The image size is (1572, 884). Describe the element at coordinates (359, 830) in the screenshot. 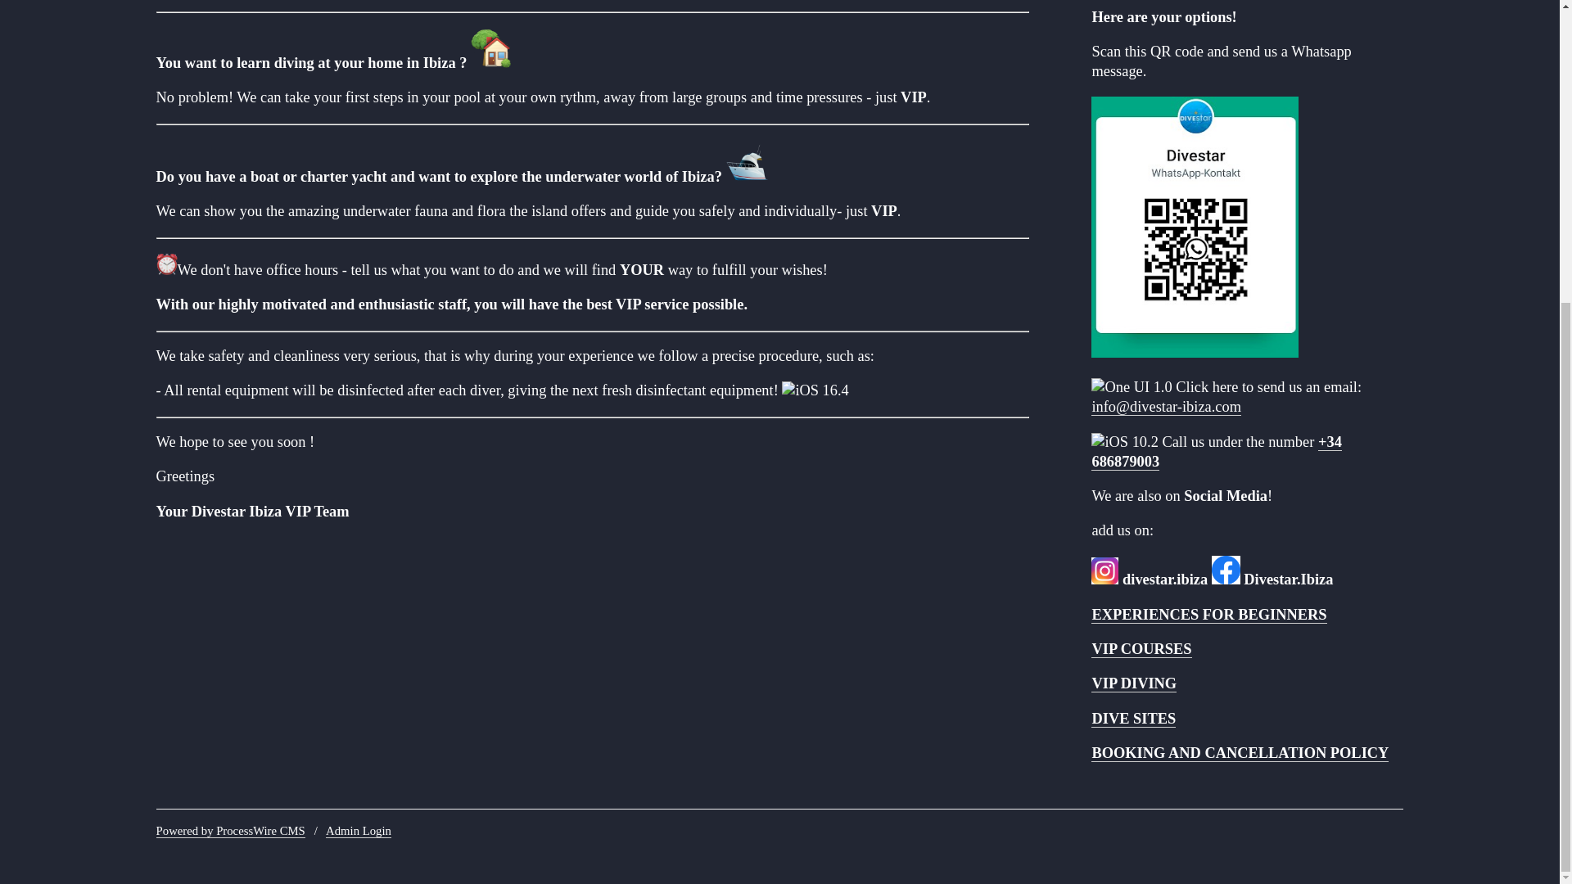

I see `Admin Login` at that location.